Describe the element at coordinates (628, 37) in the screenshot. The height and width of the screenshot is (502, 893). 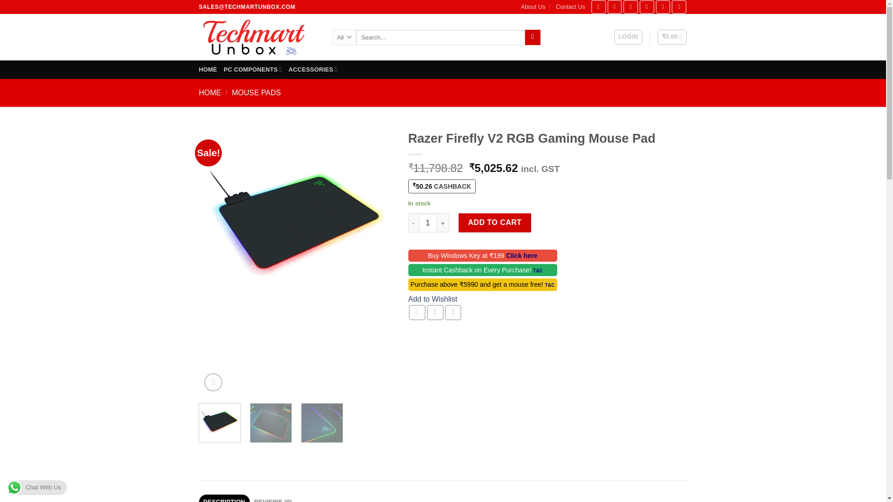
I see `LOGIN` at that location.